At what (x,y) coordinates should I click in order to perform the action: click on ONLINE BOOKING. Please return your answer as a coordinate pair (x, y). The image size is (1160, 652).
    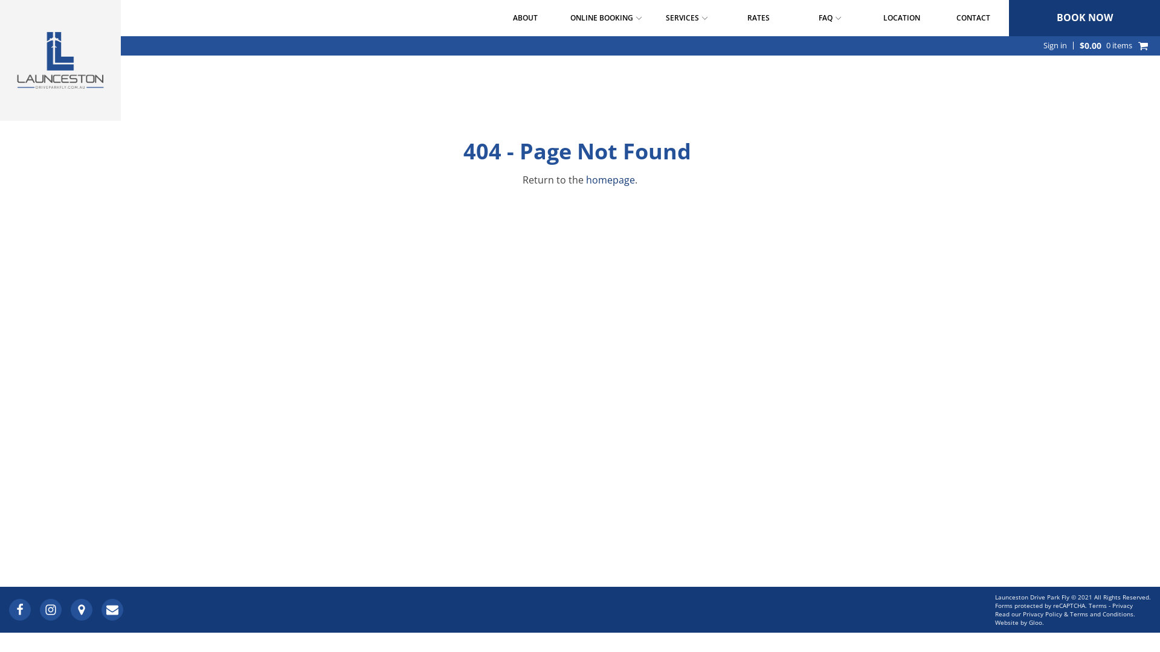
    Looking at the image, I should click on (607, 18).